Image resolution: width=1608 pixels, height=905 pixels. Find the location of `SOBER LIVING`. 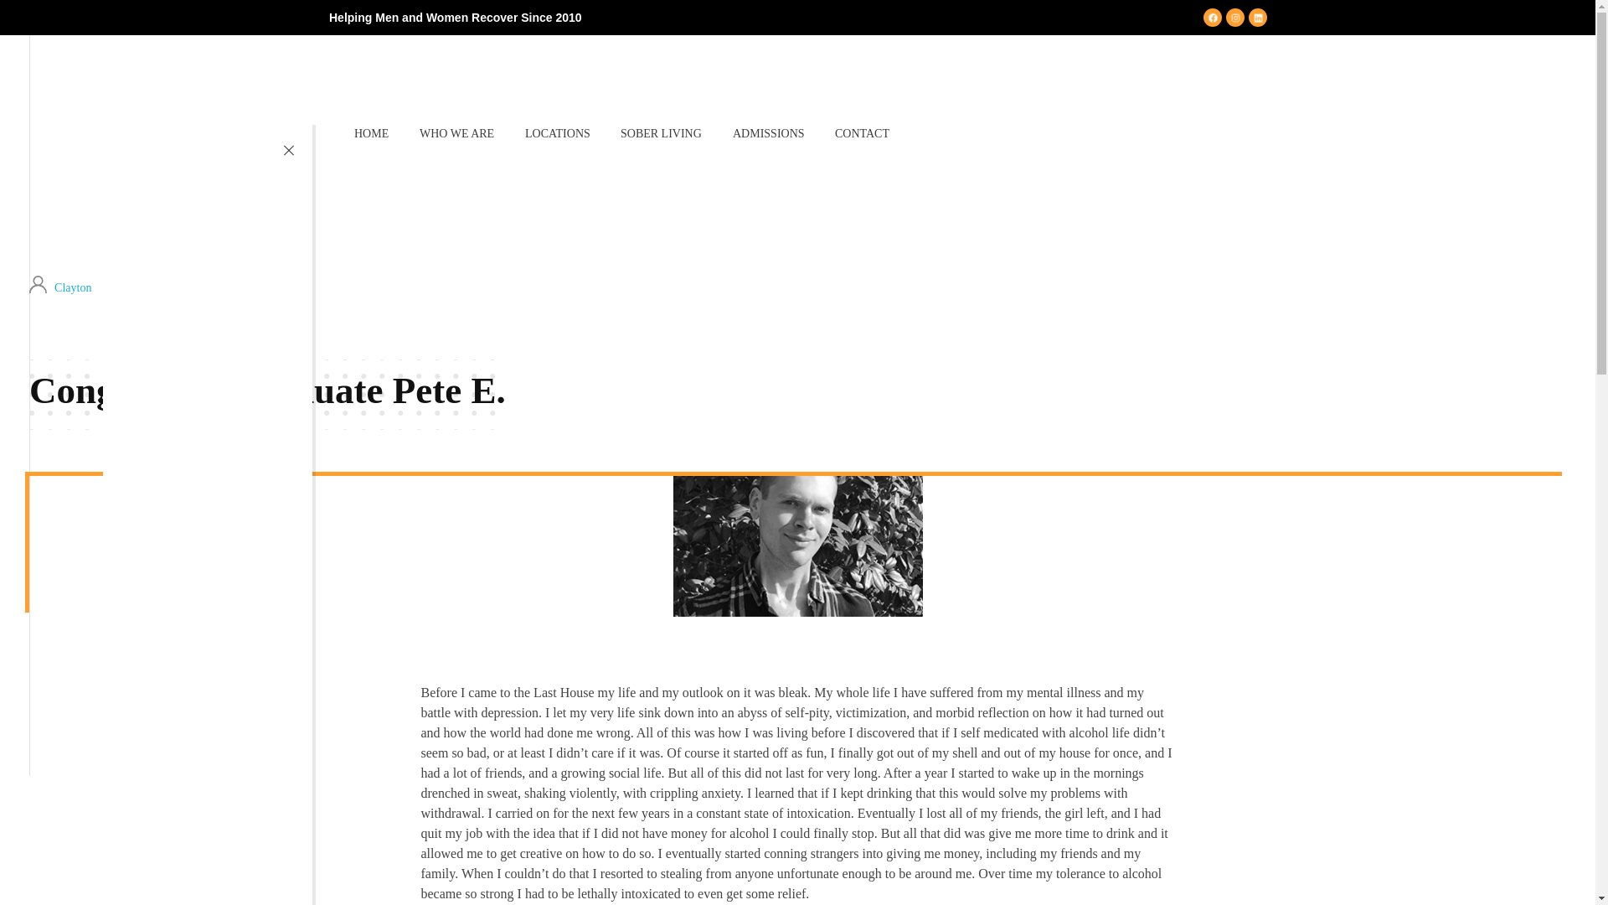

SOBER LIVING is located at coordinates (662, 133).